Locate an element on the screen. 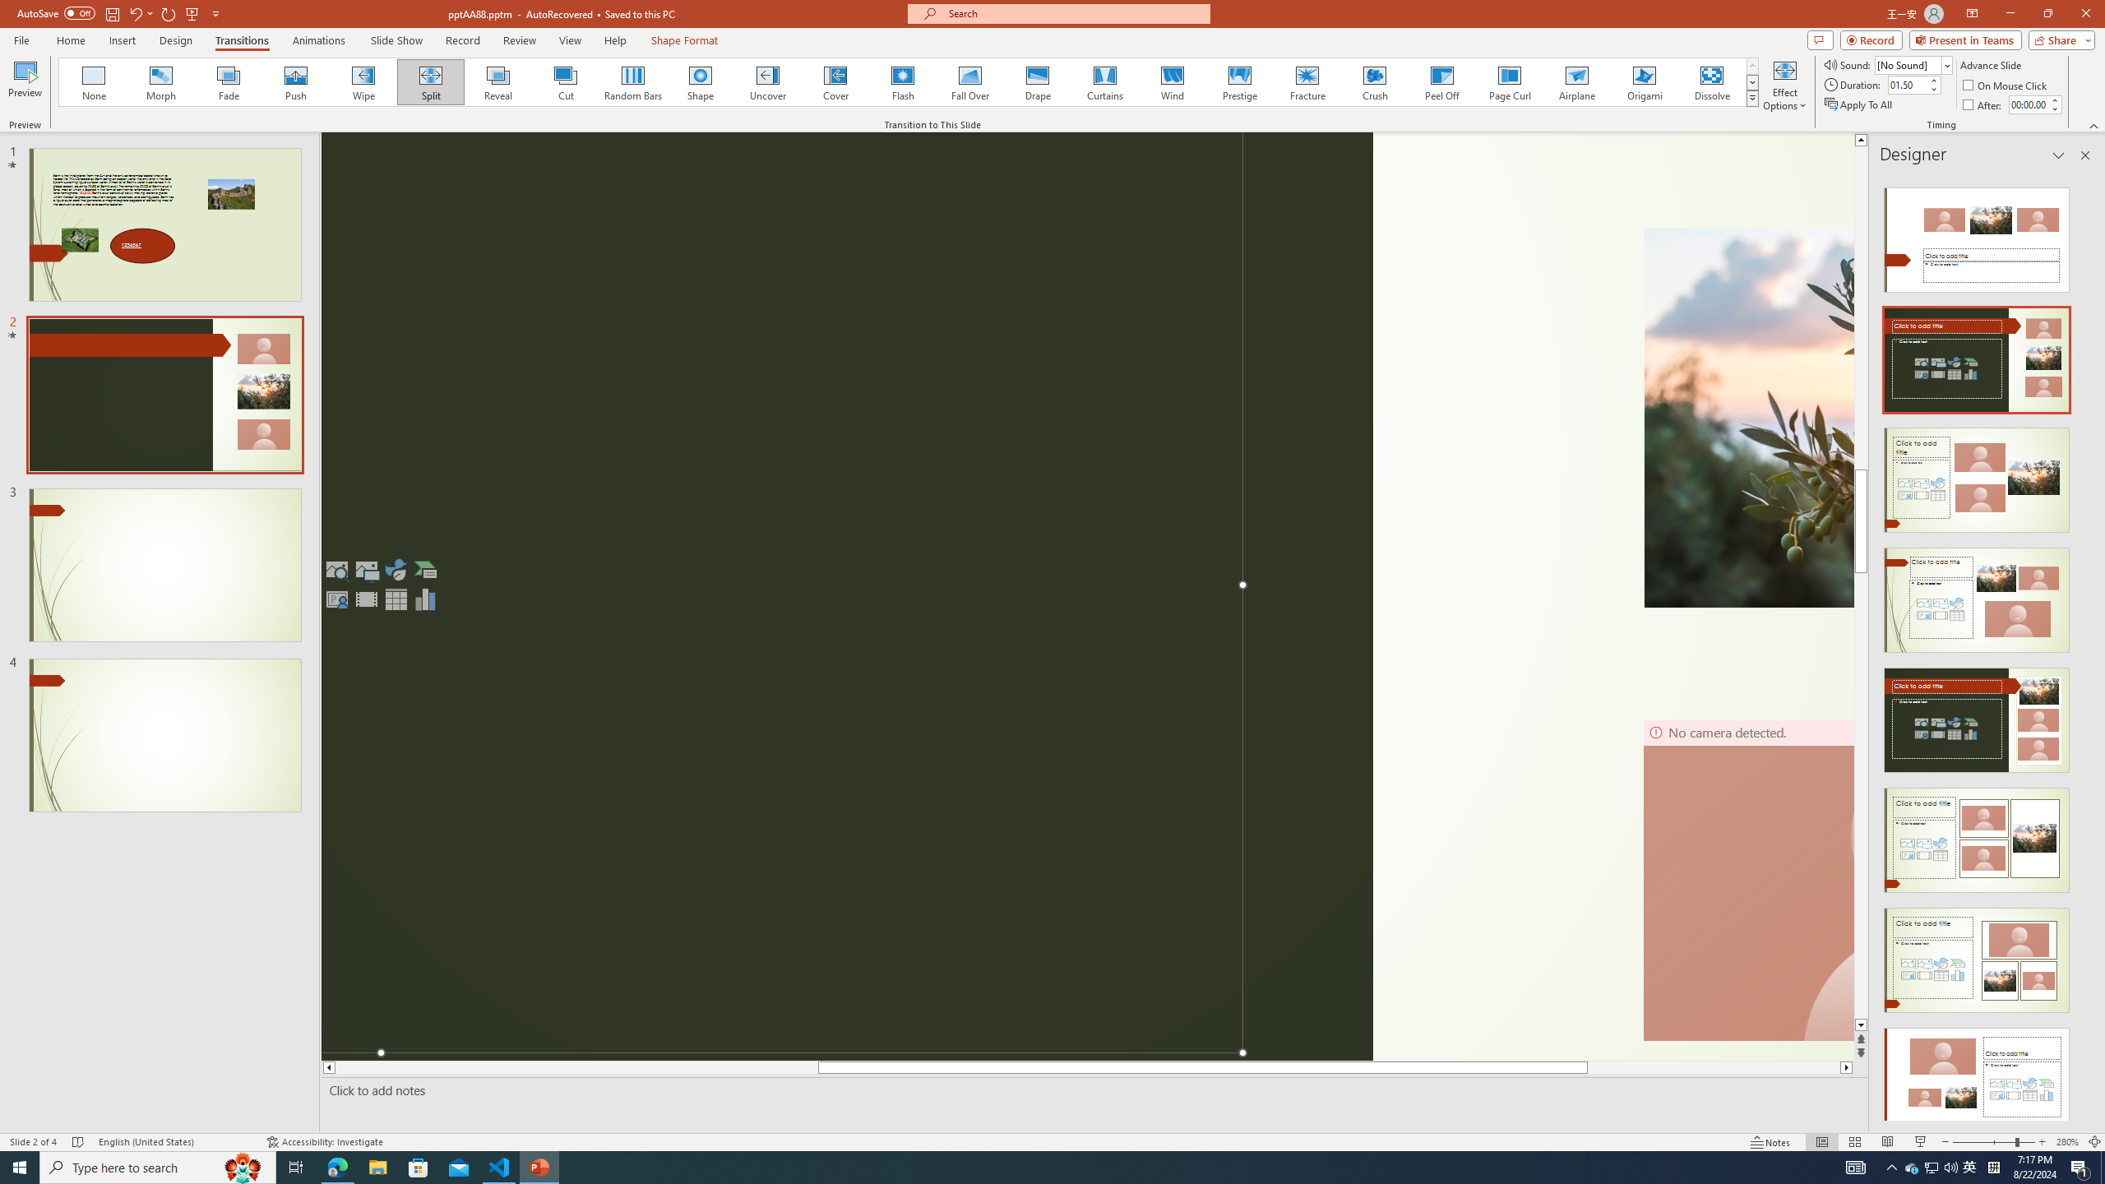  Shape Format is located at coordinates (685, 40).